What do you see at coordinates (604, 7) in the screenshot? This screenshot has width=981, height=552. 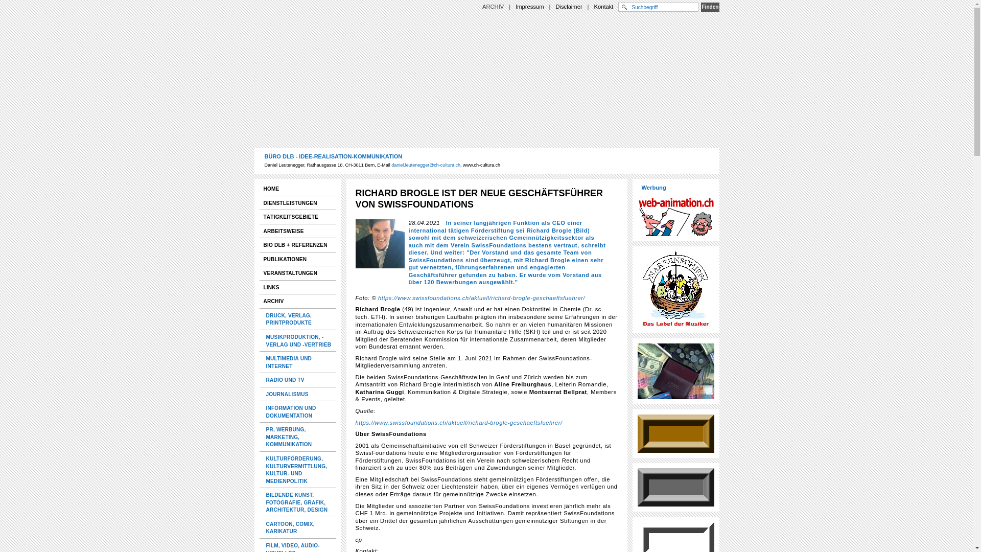 I see `Kontakt` at bounding box center [604, 7].